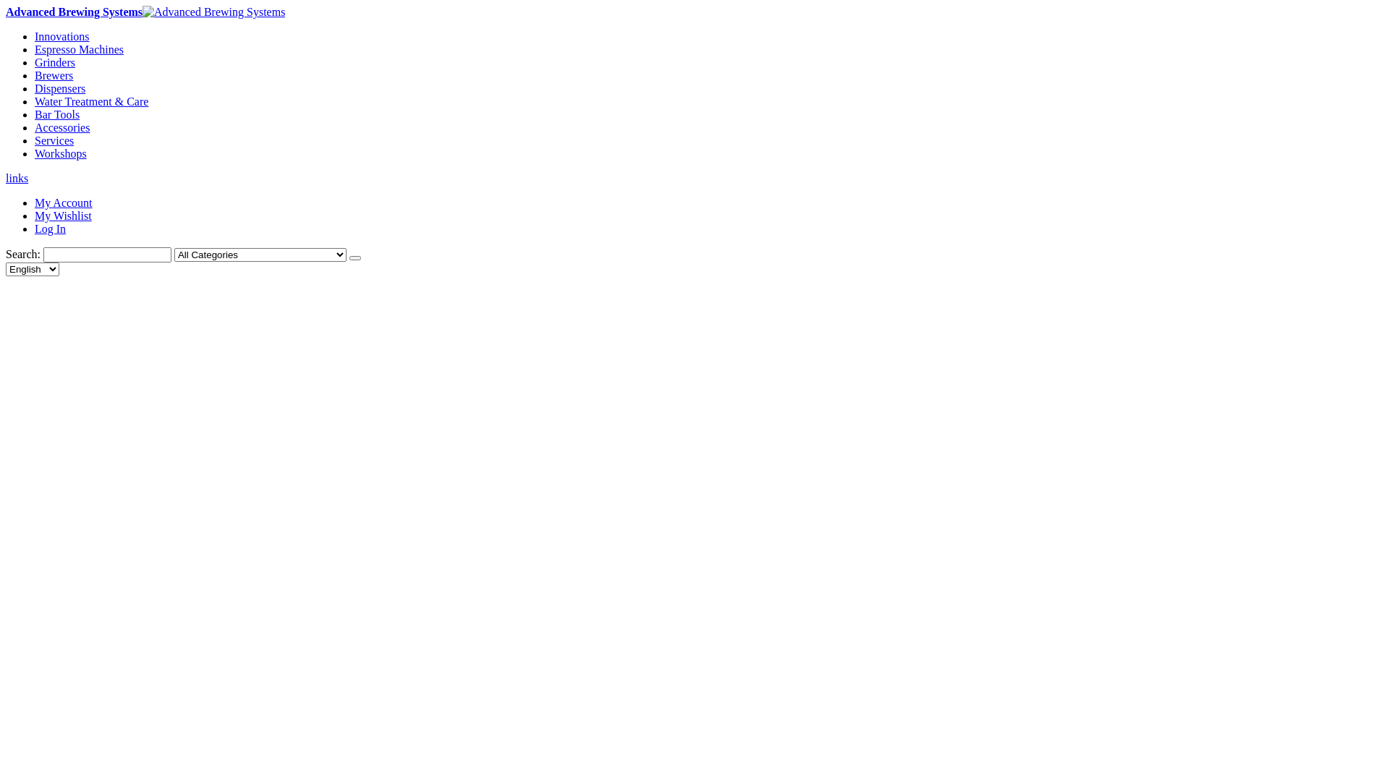  I want to click on Log In, so click(51, 229).